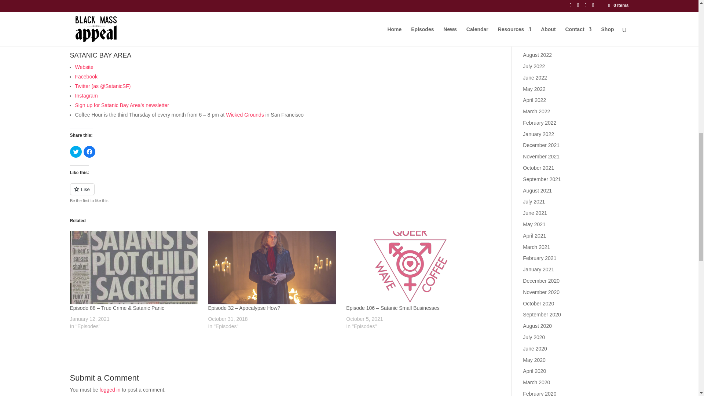 This screenshot has height=396, width=704. What do you see at coordinates (76, 152) in the screenshot?
I see `Click to share on Twitter` at bounding box center [76, 152].